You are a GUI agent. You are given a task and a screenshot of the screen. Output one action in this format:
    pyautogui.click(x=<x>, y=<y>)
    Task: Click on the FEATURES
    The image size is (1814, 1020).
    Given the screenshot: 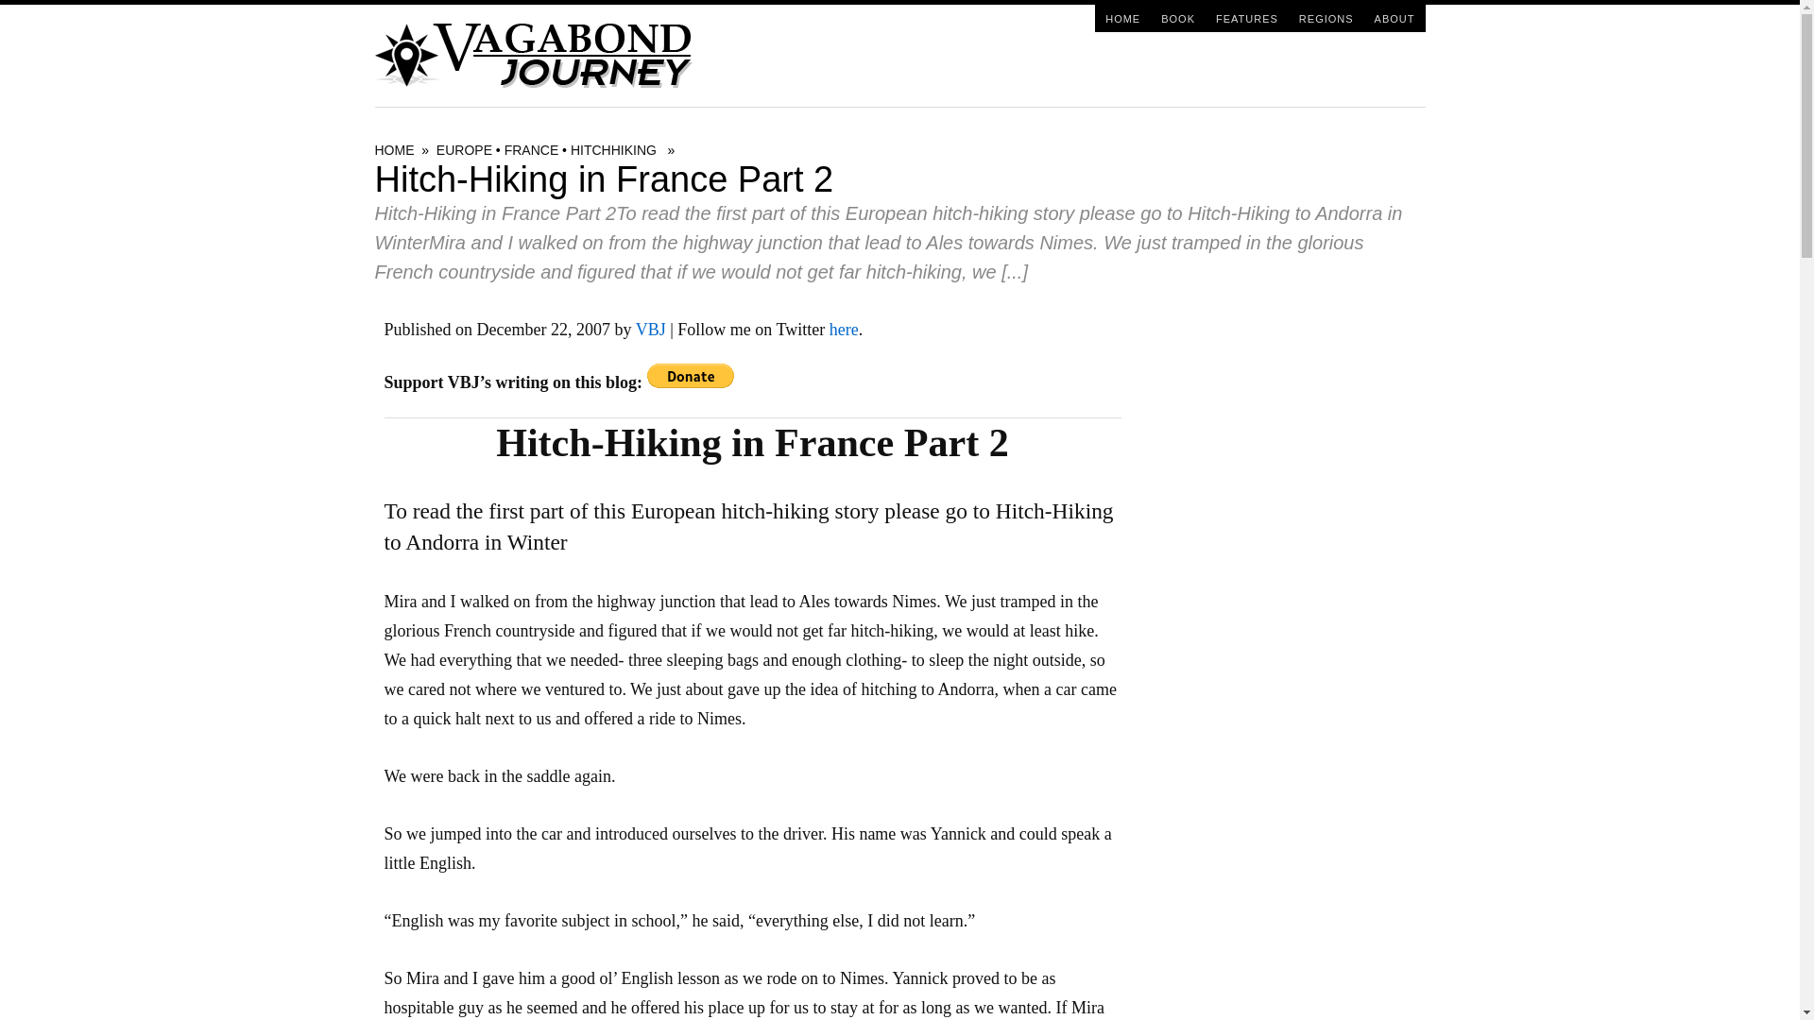 What is the action you would take?
    pyautogui.click(x=1247, y=18)
    